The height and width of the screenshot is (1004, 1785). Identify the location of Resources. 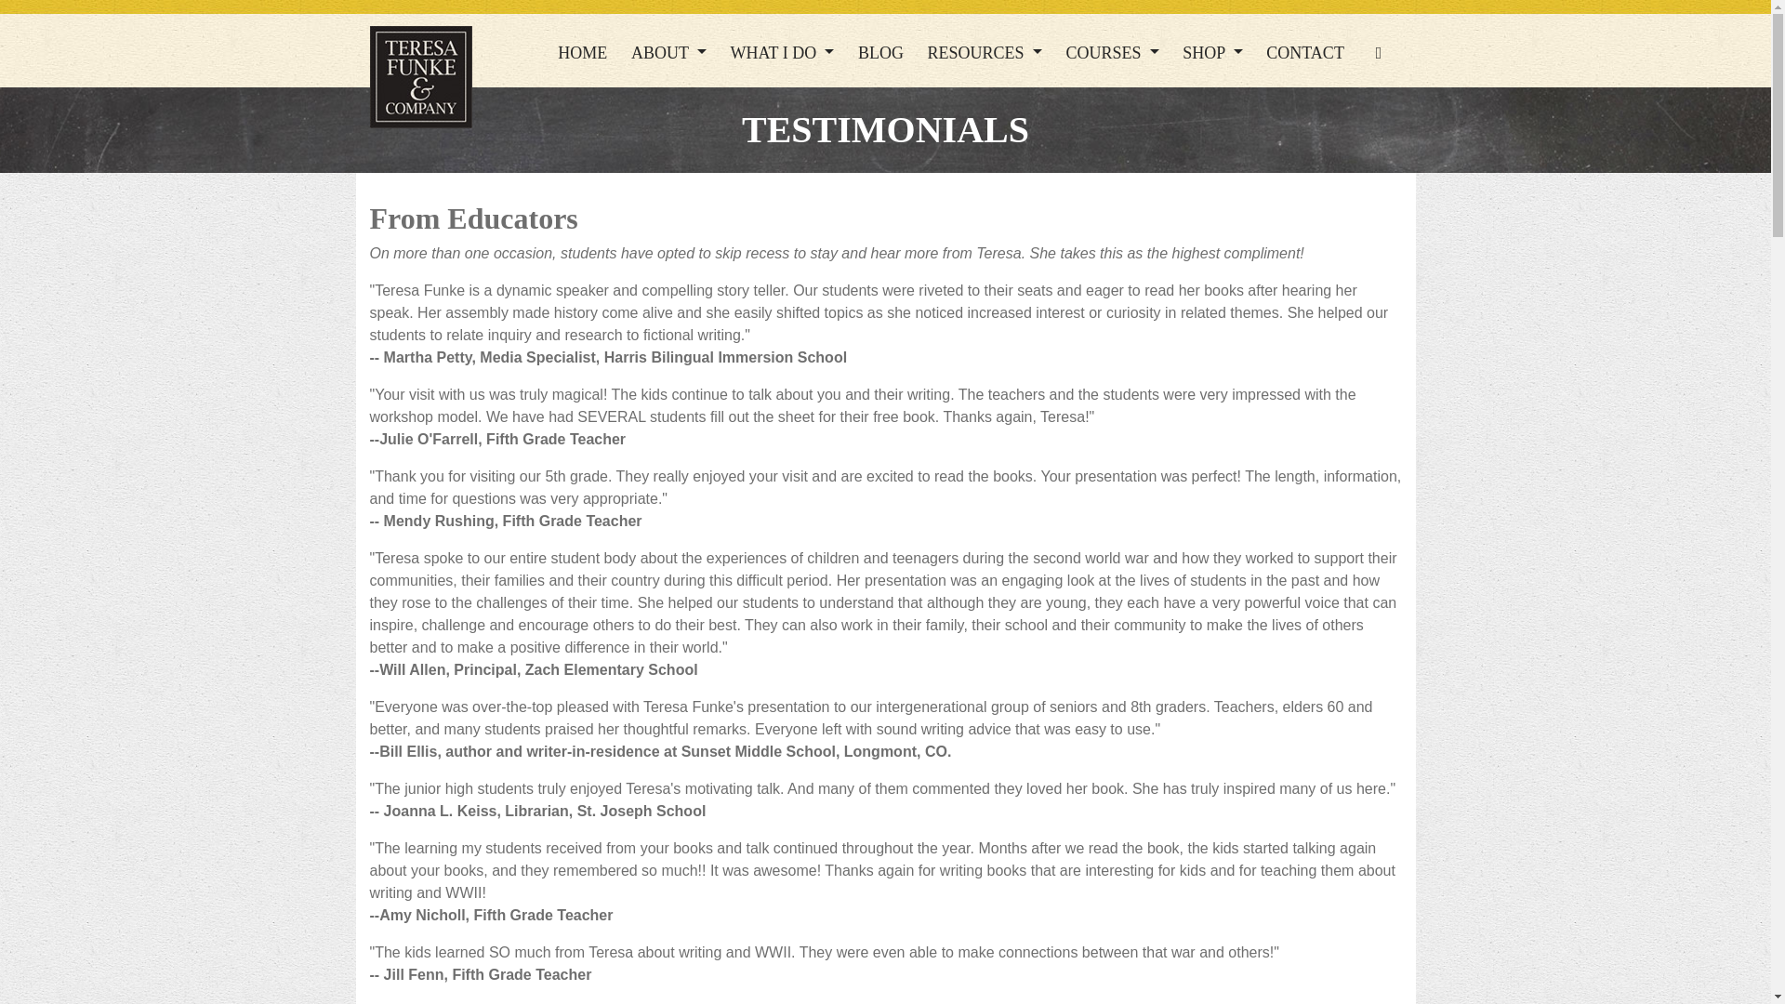
(985, 52).